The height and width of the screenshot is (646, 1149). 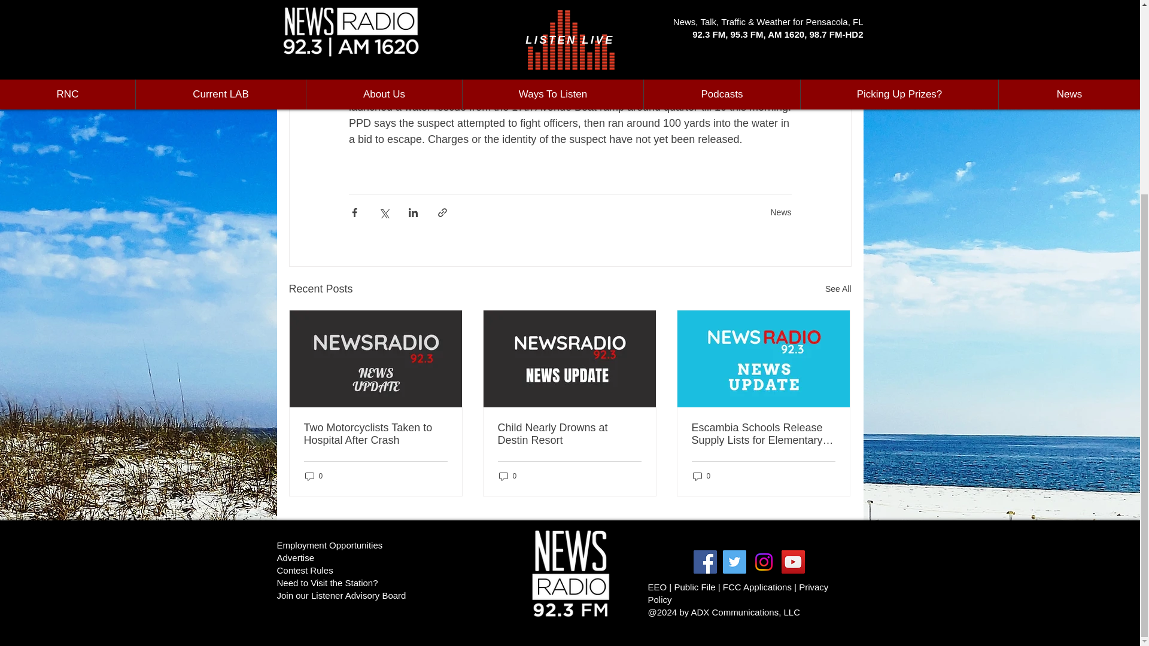 What do you see at coordinates (376, 434) in the screenshot?
I see `Two Motorcyclists Taken to Hospital After Crash` at bounding box center [376, 434].